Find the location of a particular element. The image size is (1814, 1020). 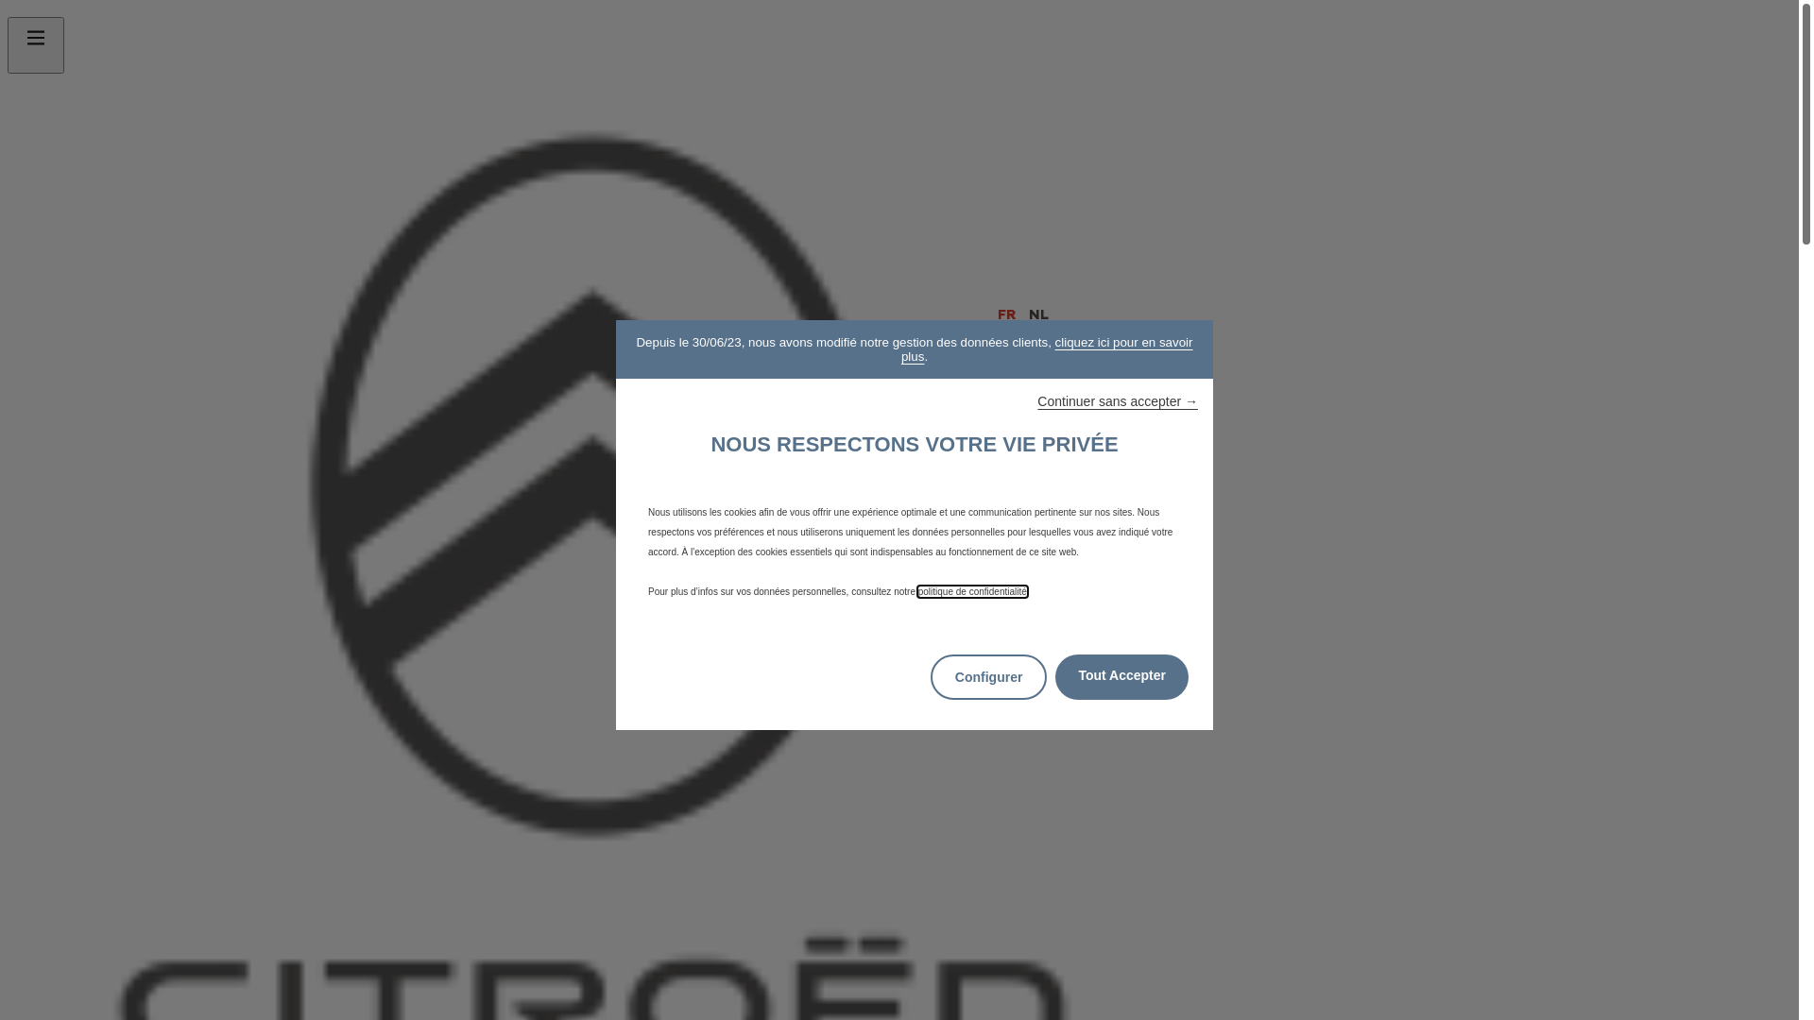

Configurer is located at coordinates (989, 677).